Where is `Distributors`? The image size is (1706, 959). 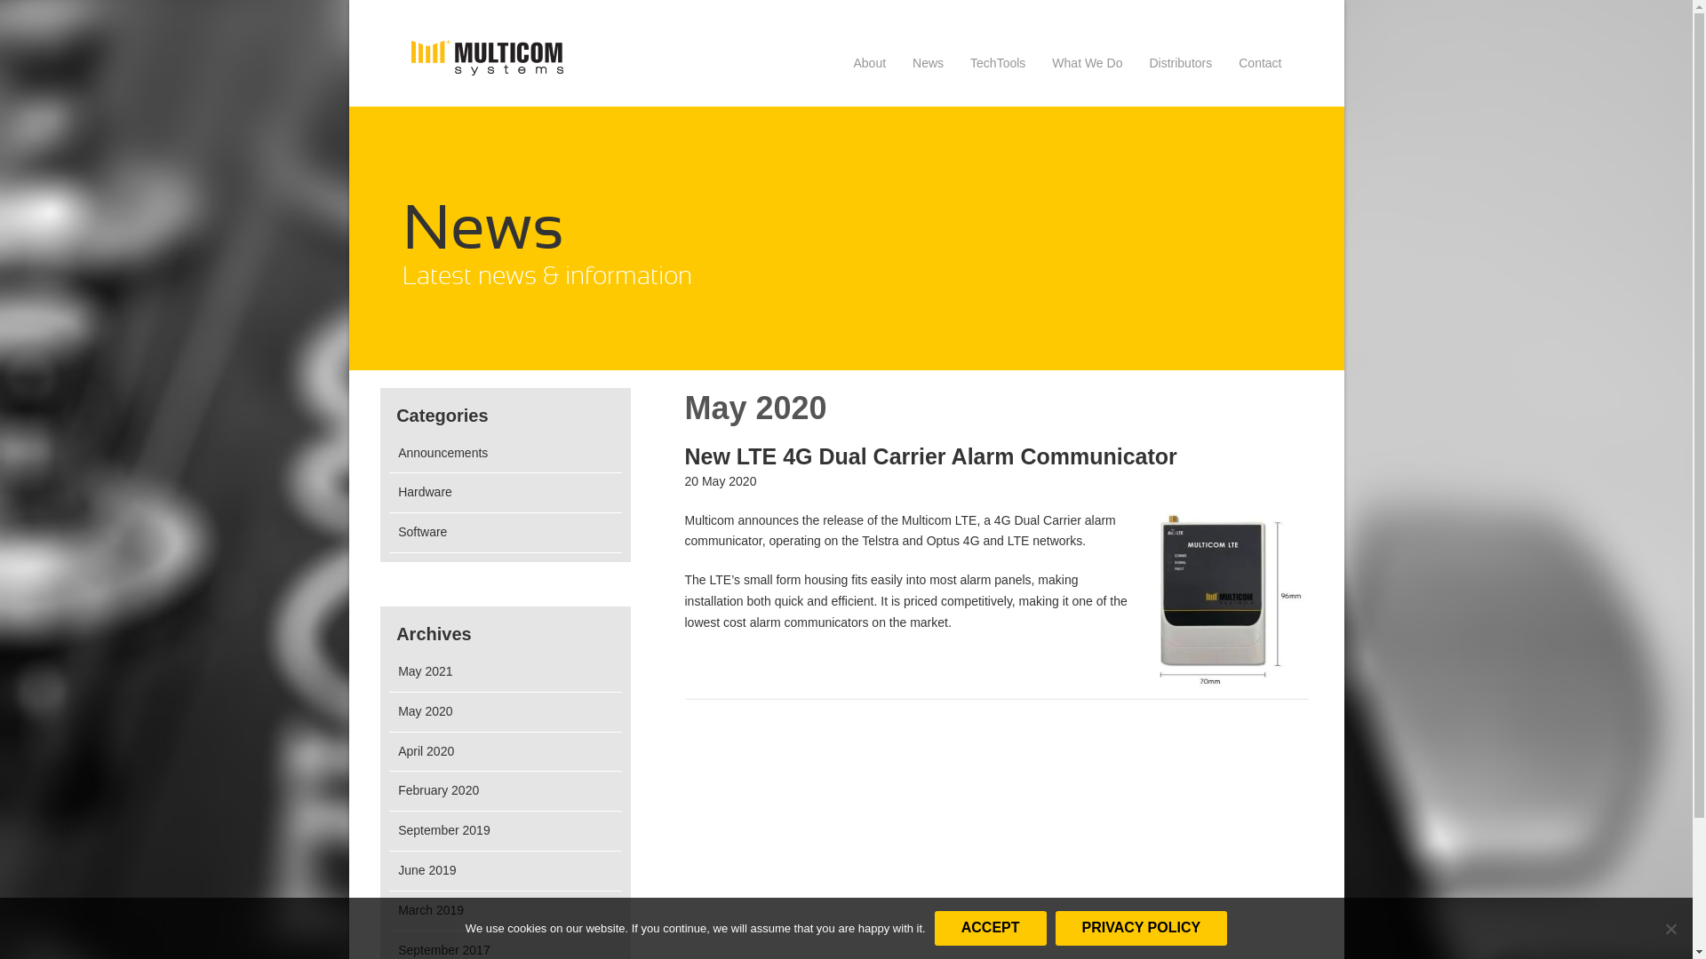 Distributors is located at coordinates (1180, 67).